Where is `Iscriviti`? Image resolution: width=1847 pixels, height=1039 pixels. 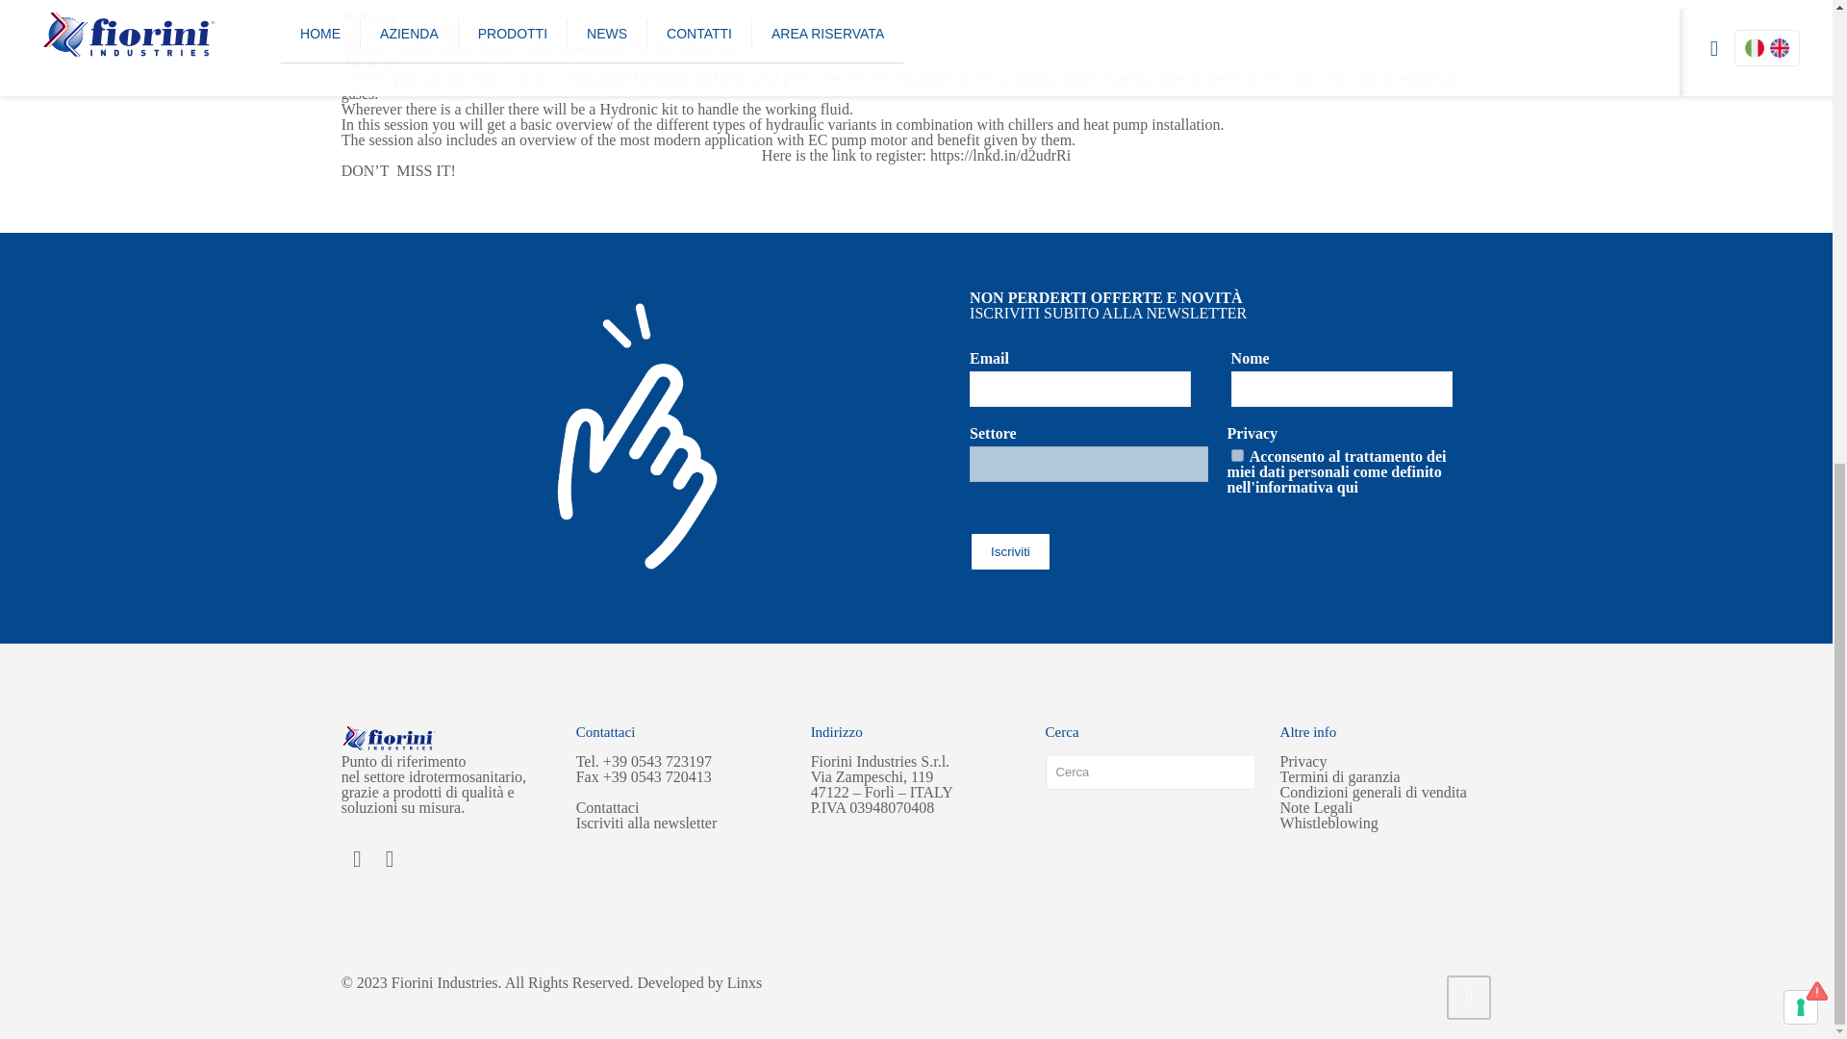
Iscriviti is located at coordinates (1010, 551).